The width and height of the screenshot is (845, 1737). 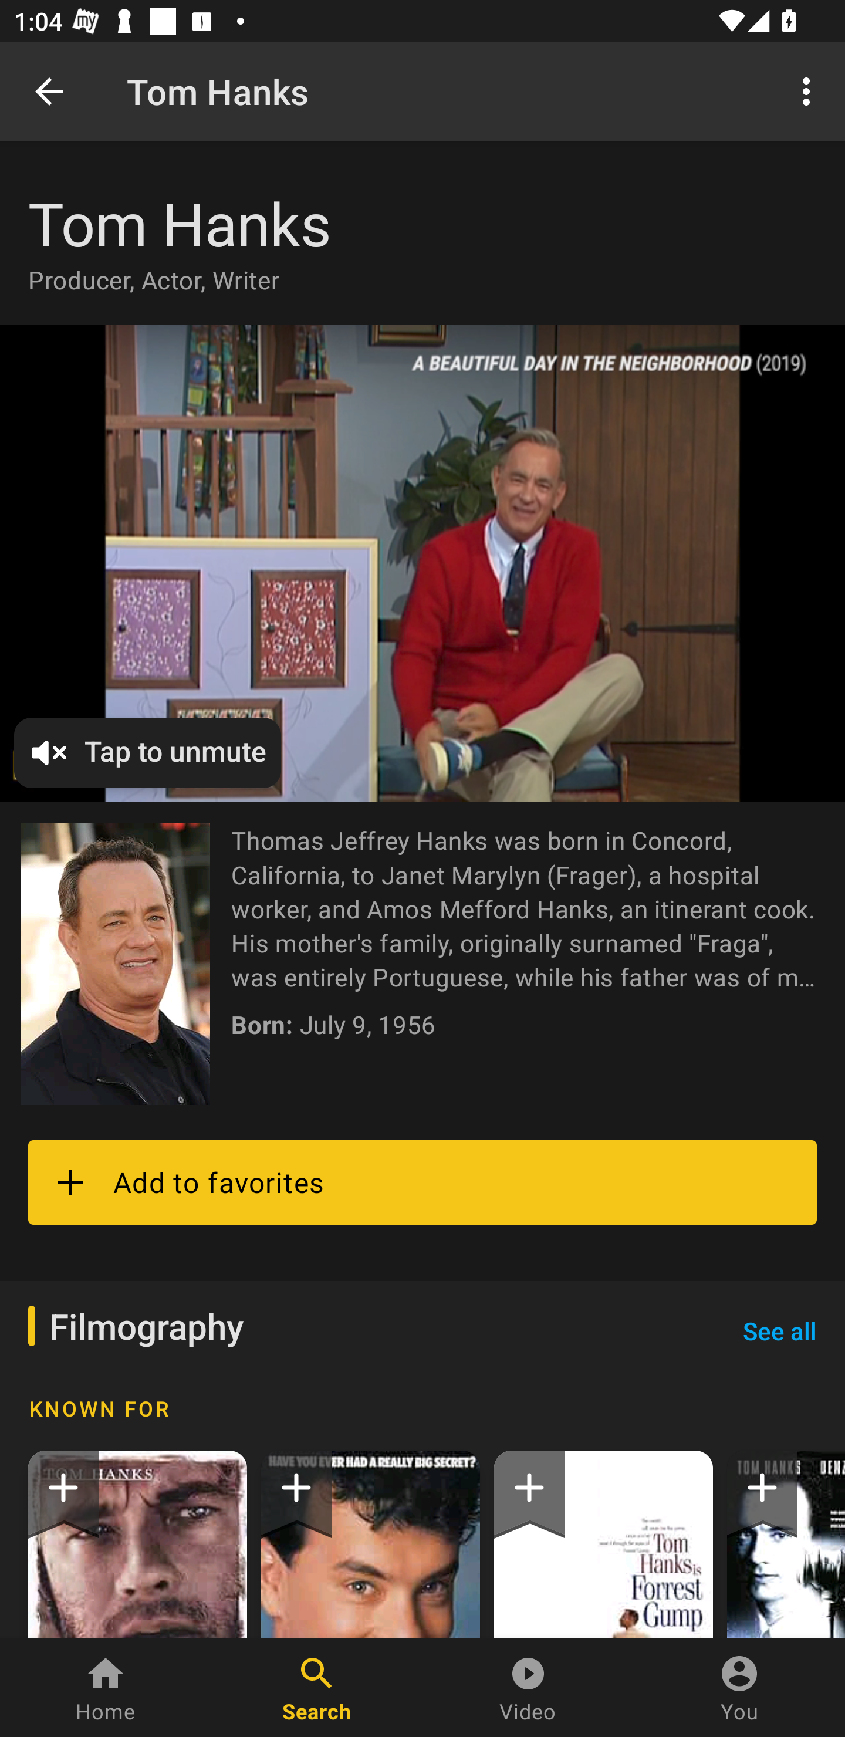 I want to click on Video, so click(x=528, y=1688).